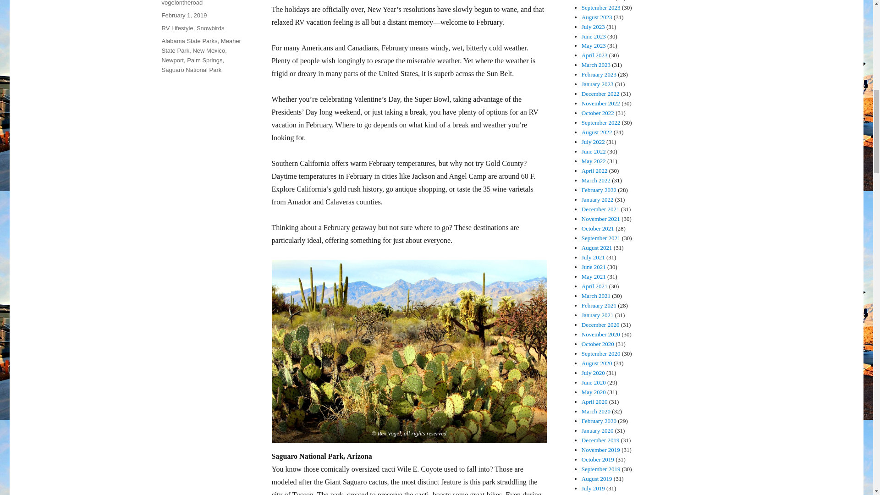 The width and height of the screenshot is (880, 495). I want to click on Palm Springs, so click(204, 60).